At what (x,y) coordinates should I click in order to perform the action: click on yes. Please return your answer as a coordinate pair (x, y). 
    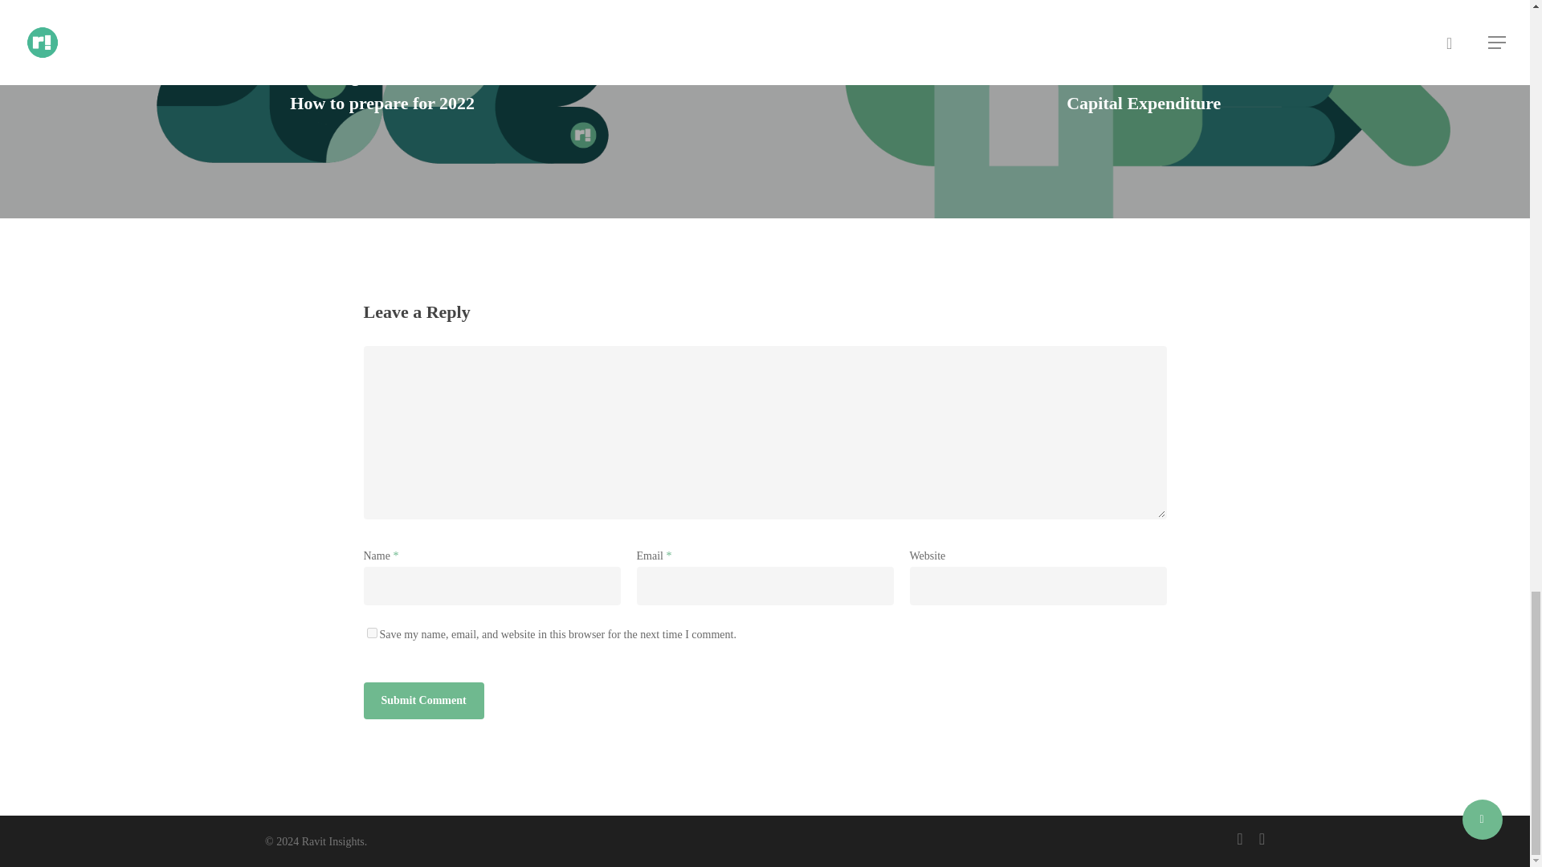
    Looking at the image, I should click on (371, 633).